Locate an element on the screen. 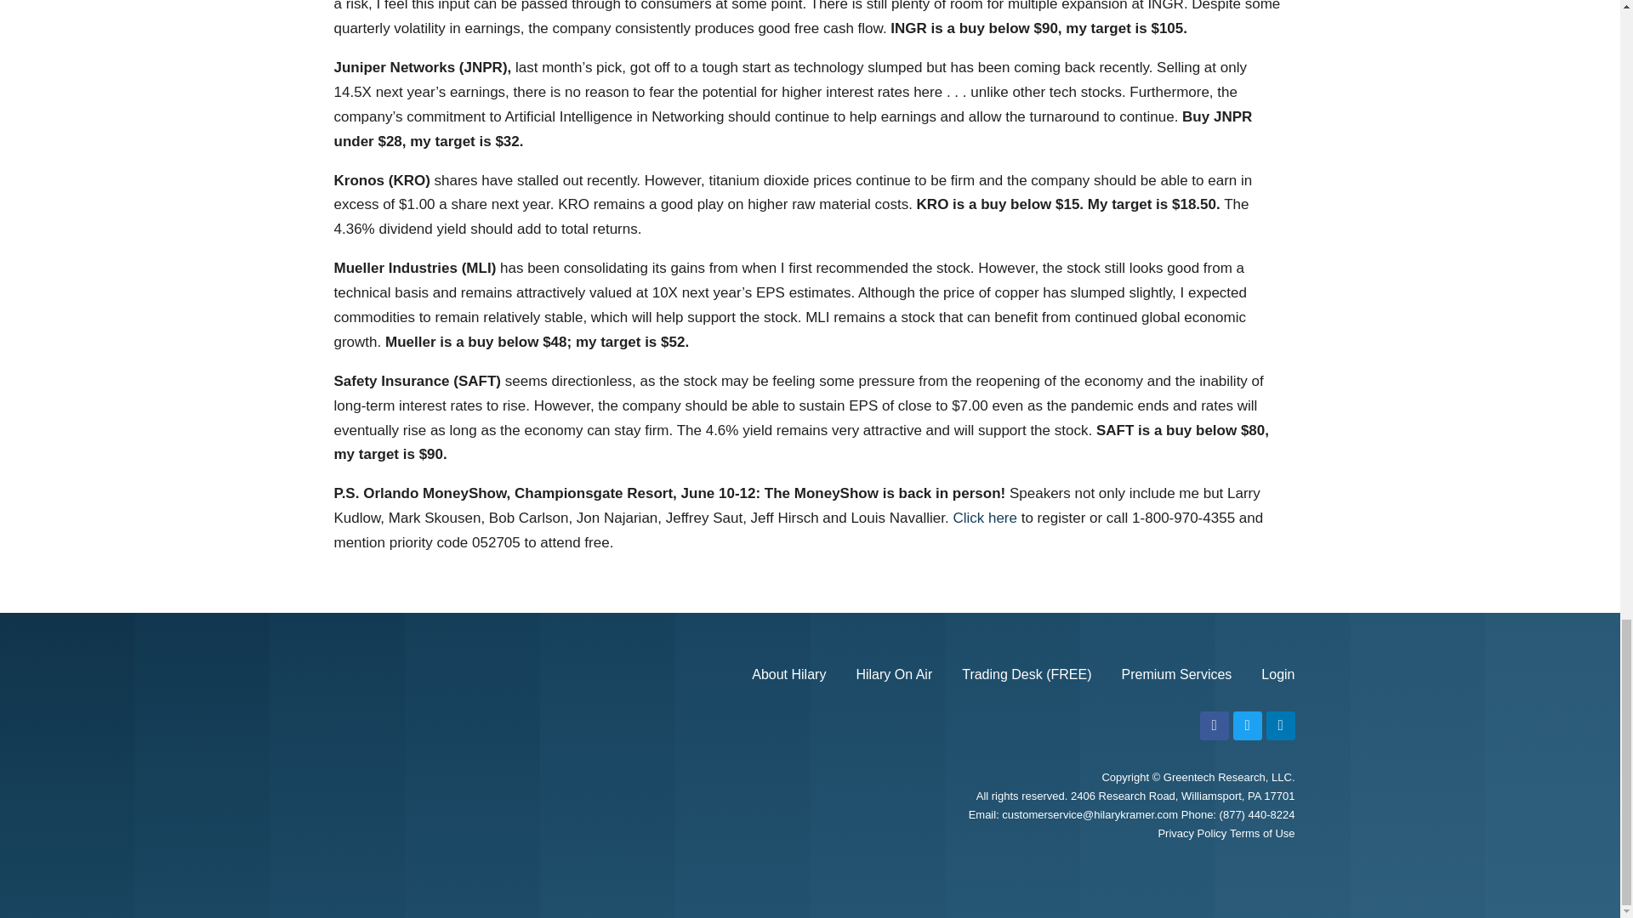 This screenshot has height=918, width=1633. About Hilary is located at coordinates (788, 675).